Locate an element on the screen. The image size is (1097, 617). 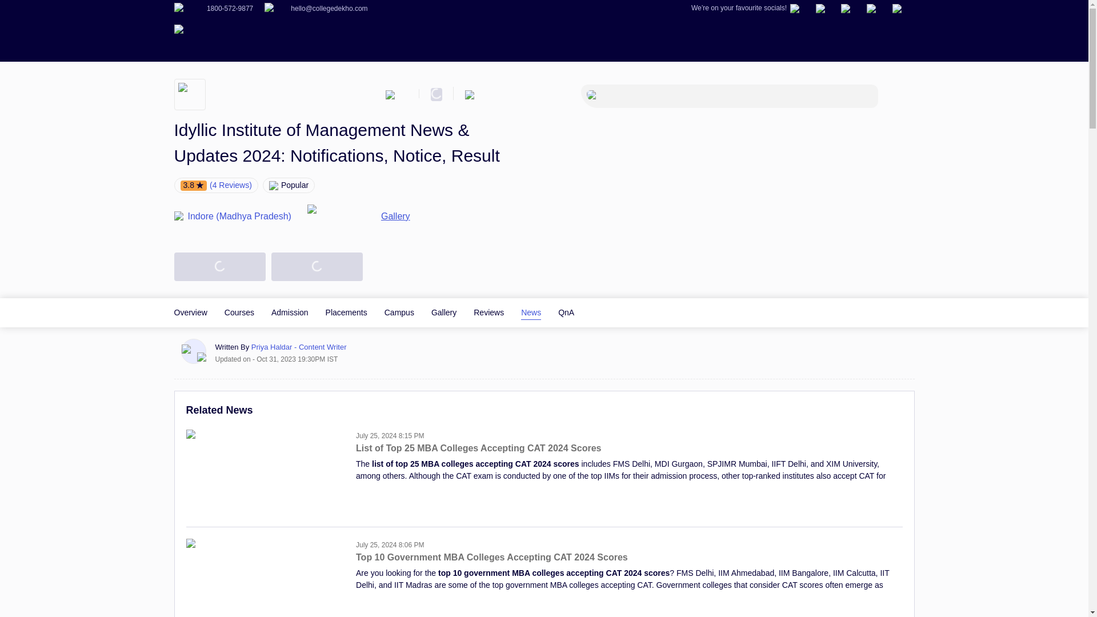
Campus is located at coordinates (399, 312).